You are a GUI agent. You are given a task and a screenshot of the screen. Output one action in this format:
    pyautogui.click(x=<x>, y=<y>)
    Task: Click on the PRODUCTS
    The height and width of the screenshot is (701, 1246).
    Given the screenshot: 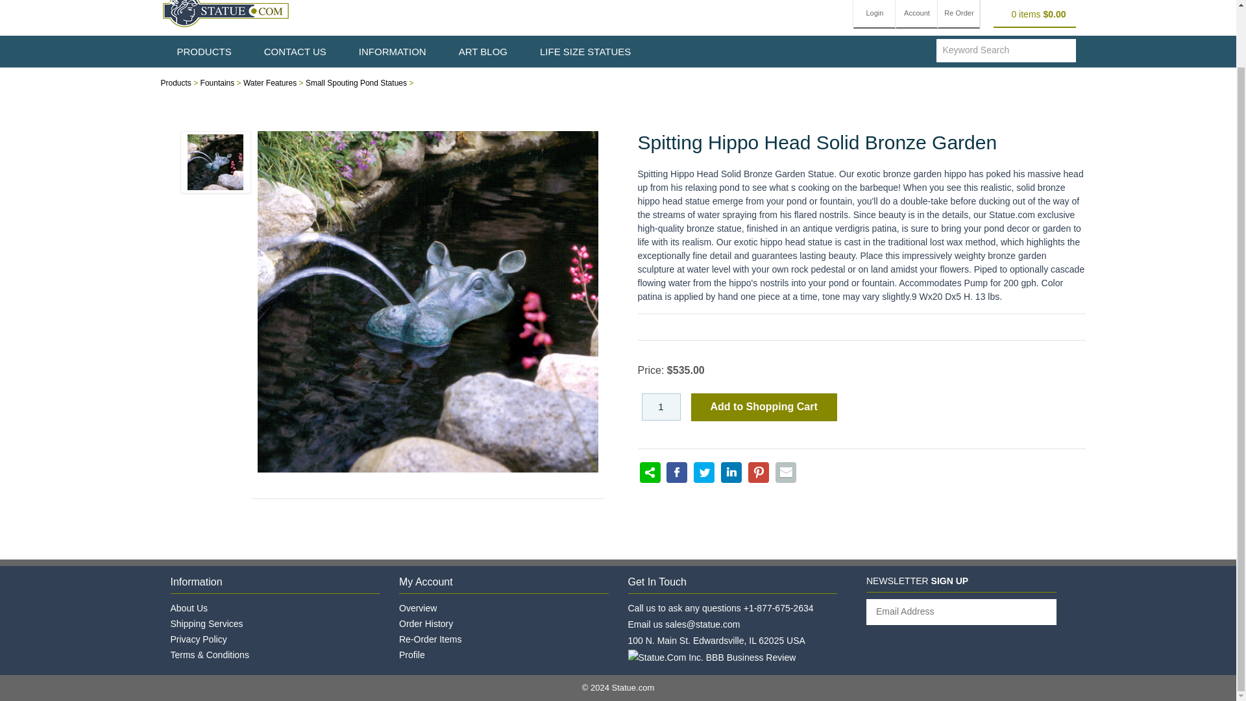 What is the action you would take?
    pyautogui.click(x=204, y=51)
    